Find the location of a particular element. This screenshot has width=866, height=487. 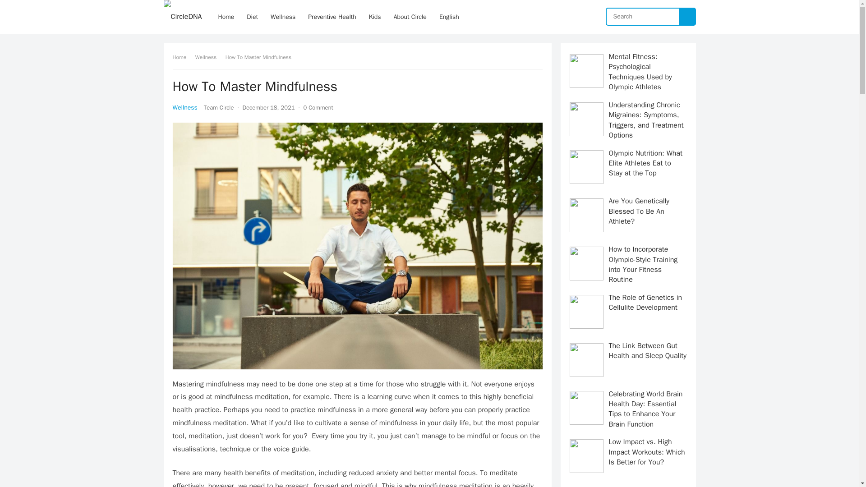

Posts by Team Circle is located at coordinates (218, 107).